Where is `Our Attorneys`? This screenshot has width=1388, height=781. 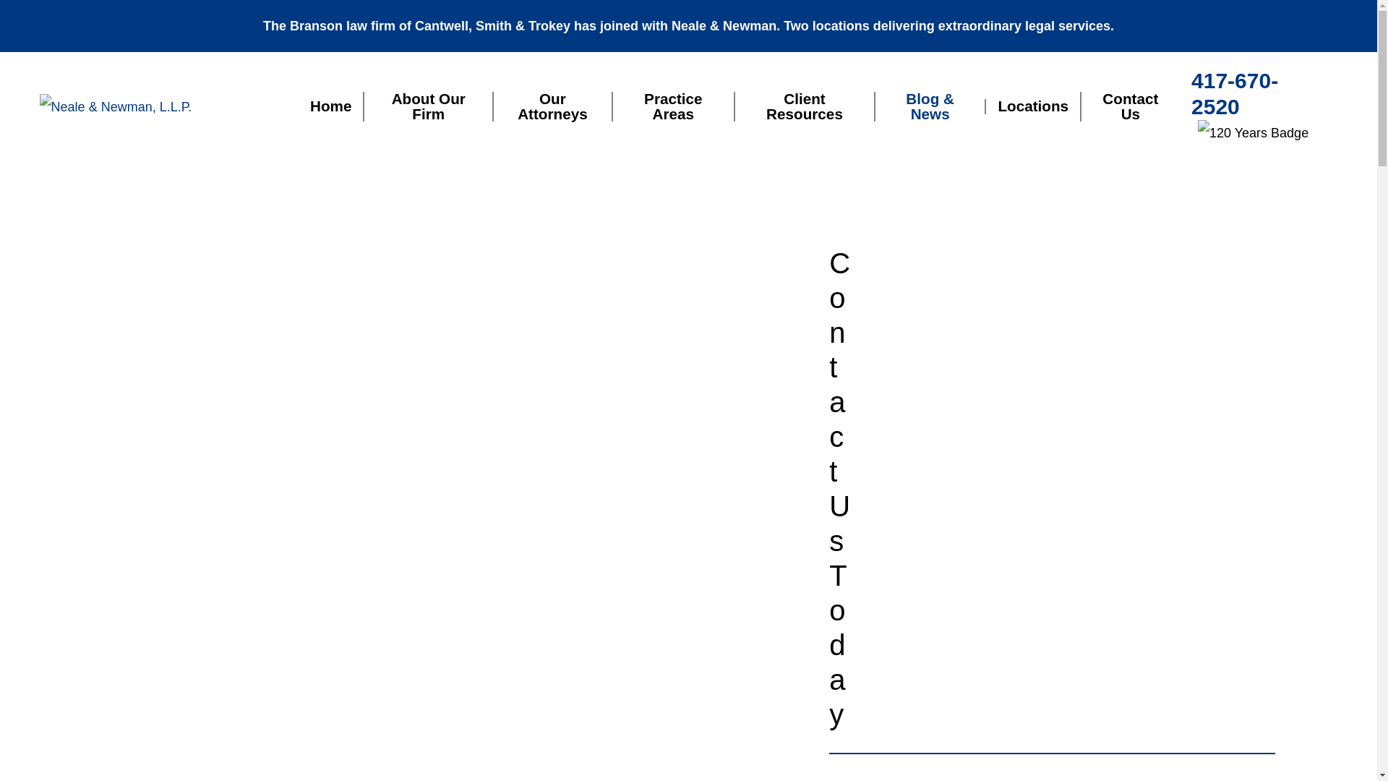 Our Attorneys is located at coordinates (552, 106).